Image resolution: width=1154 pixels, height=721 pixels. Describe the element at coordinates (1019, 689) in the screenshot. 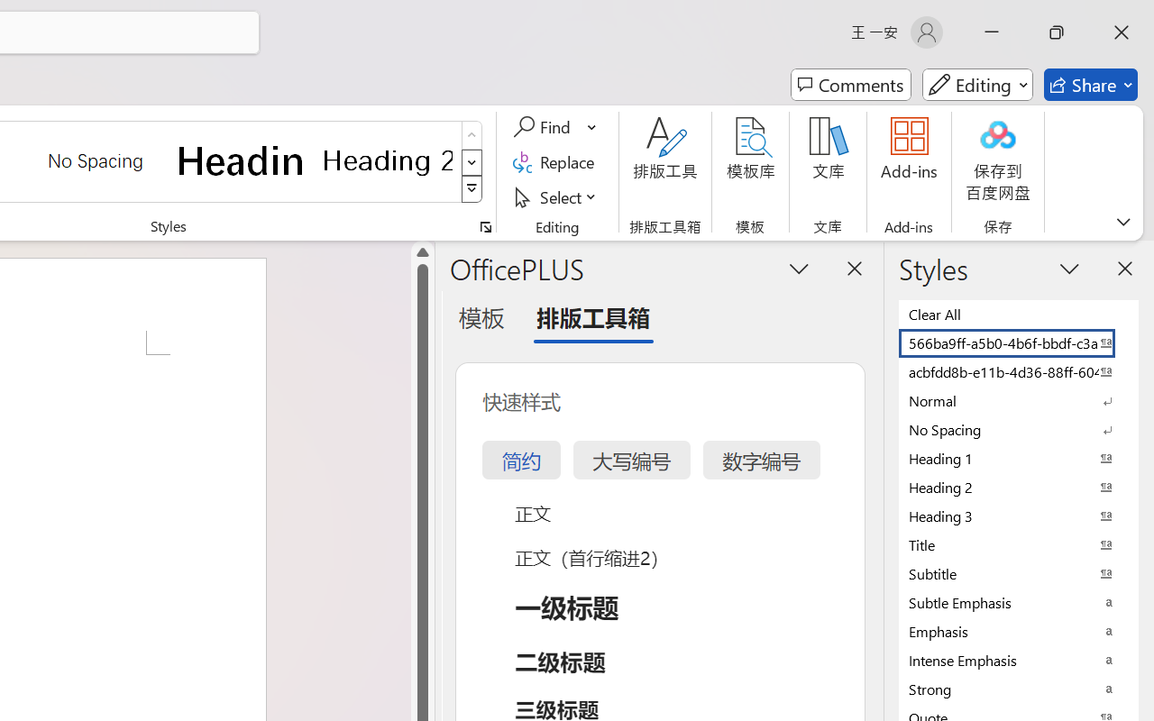

I see `Strong` at that location.